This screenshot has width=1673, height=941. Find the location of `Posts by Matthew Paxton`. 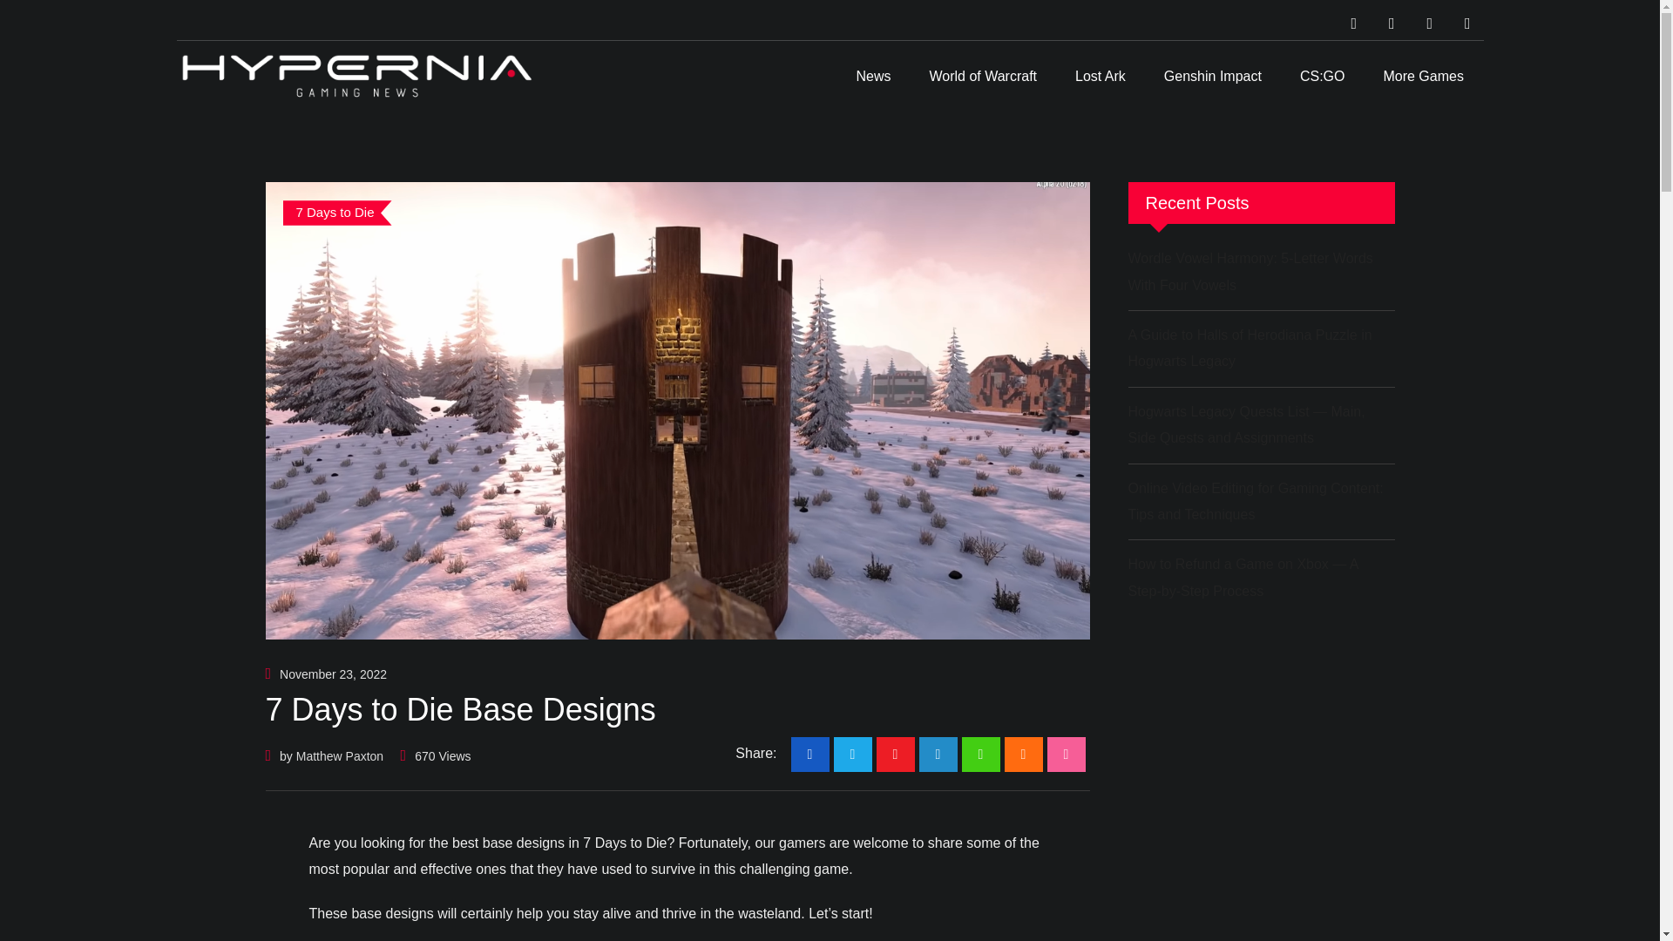

Posts by Matthew Paxton is located at coordinates (339, 755).